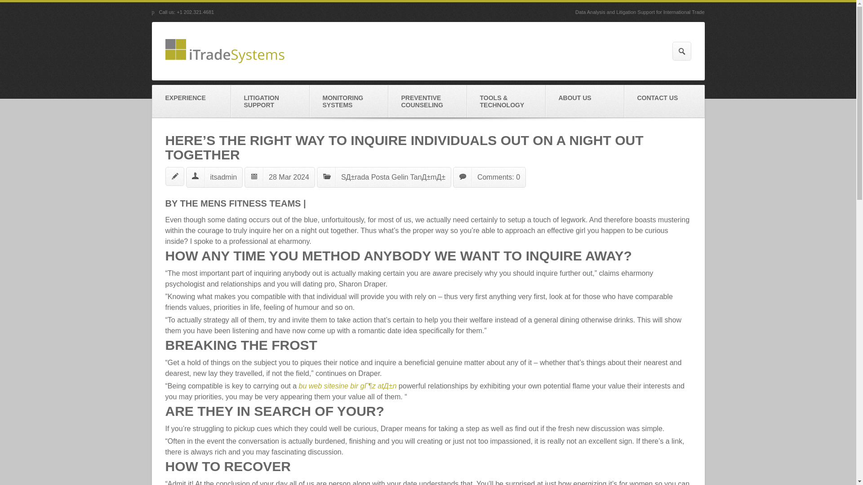 This screenshot has height=485, width=863. Describe the element at coordinates (427, 101) in the screenshot. I see `PREVENTIVE COUNSELING` at that location.